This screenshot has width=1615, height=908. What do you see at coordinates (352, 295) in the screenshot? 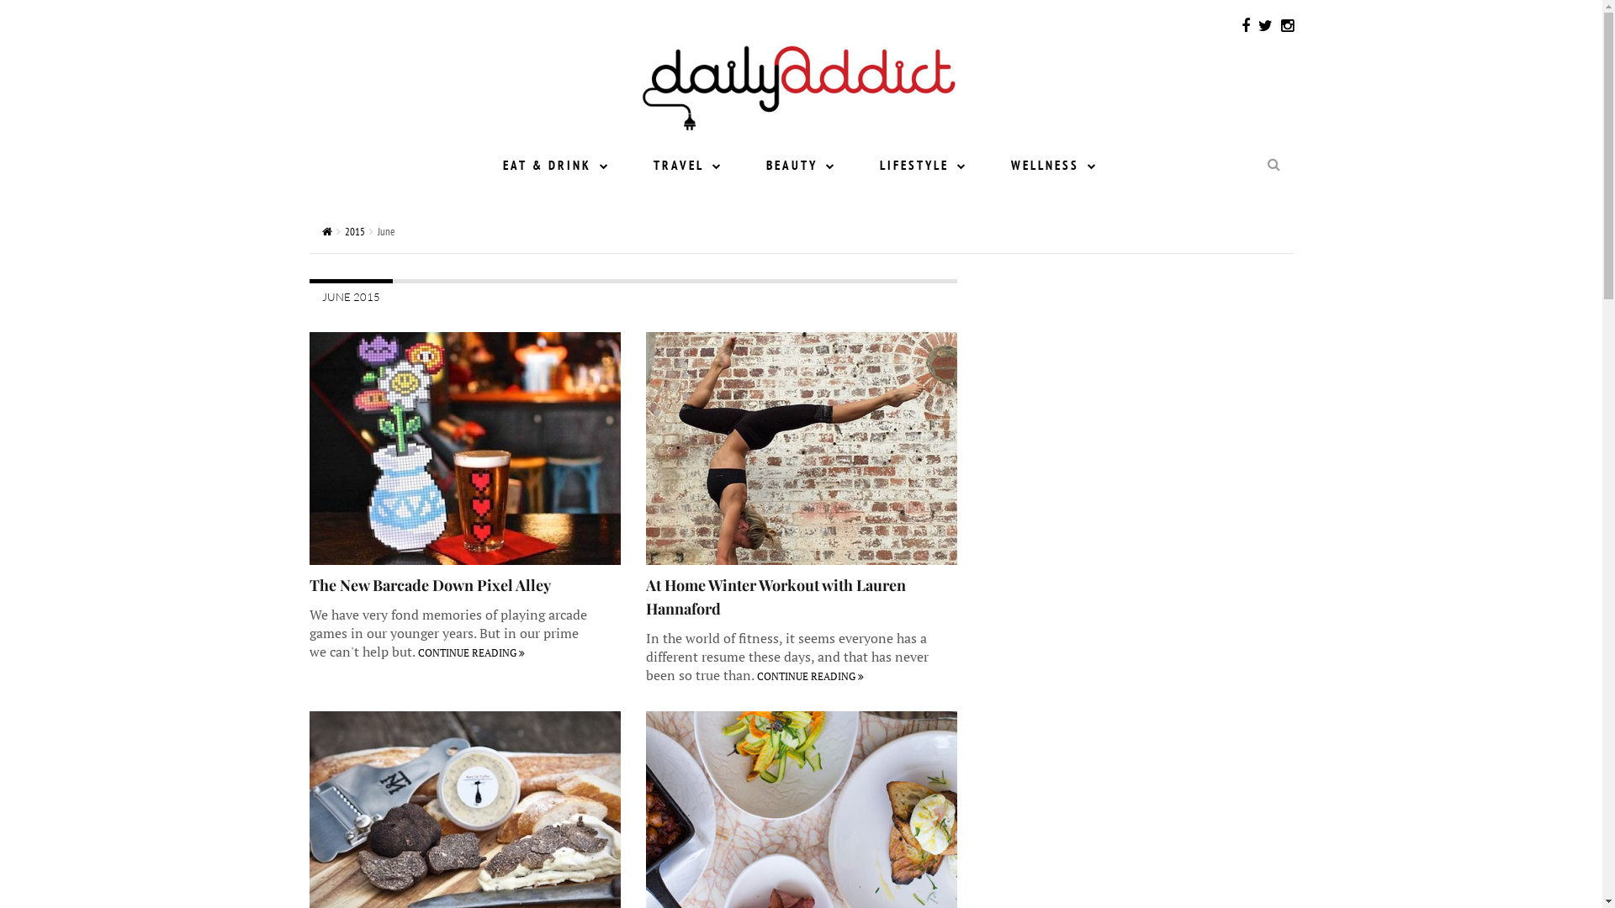
I see `JUNE 2015` at bounding box center [352, 295].